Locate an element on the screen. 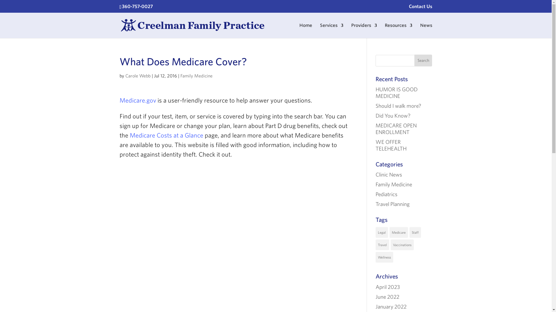 This screenshot has width=556, height=312. Resources is located at coordinates (398, 30).